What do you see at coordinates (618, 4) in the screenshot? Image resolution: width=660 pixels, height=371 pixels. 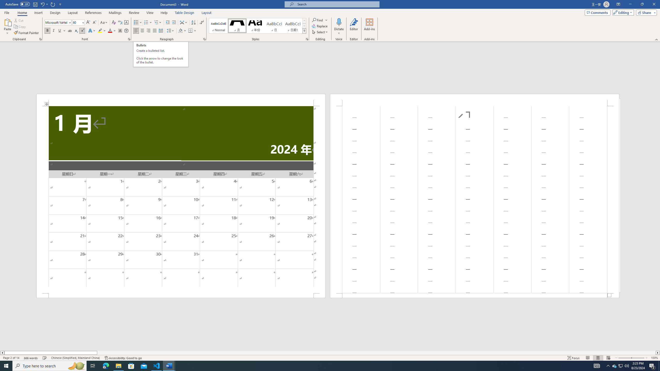 I see `Ribbon Display Options` at bounding box center [618, 4].